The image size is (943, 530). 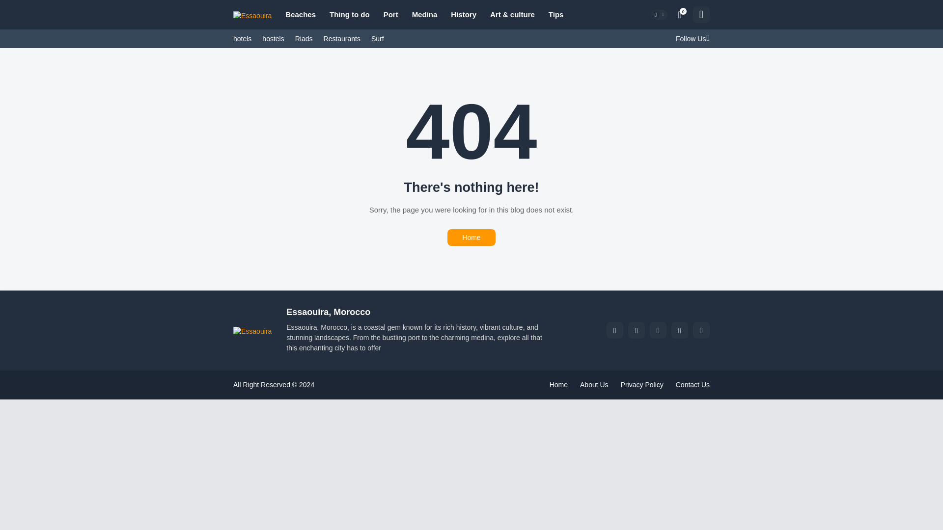 What do you see at coordinates (701, 330) in the screenshot?
I see `pinterest` at bounding box center [701, 330].